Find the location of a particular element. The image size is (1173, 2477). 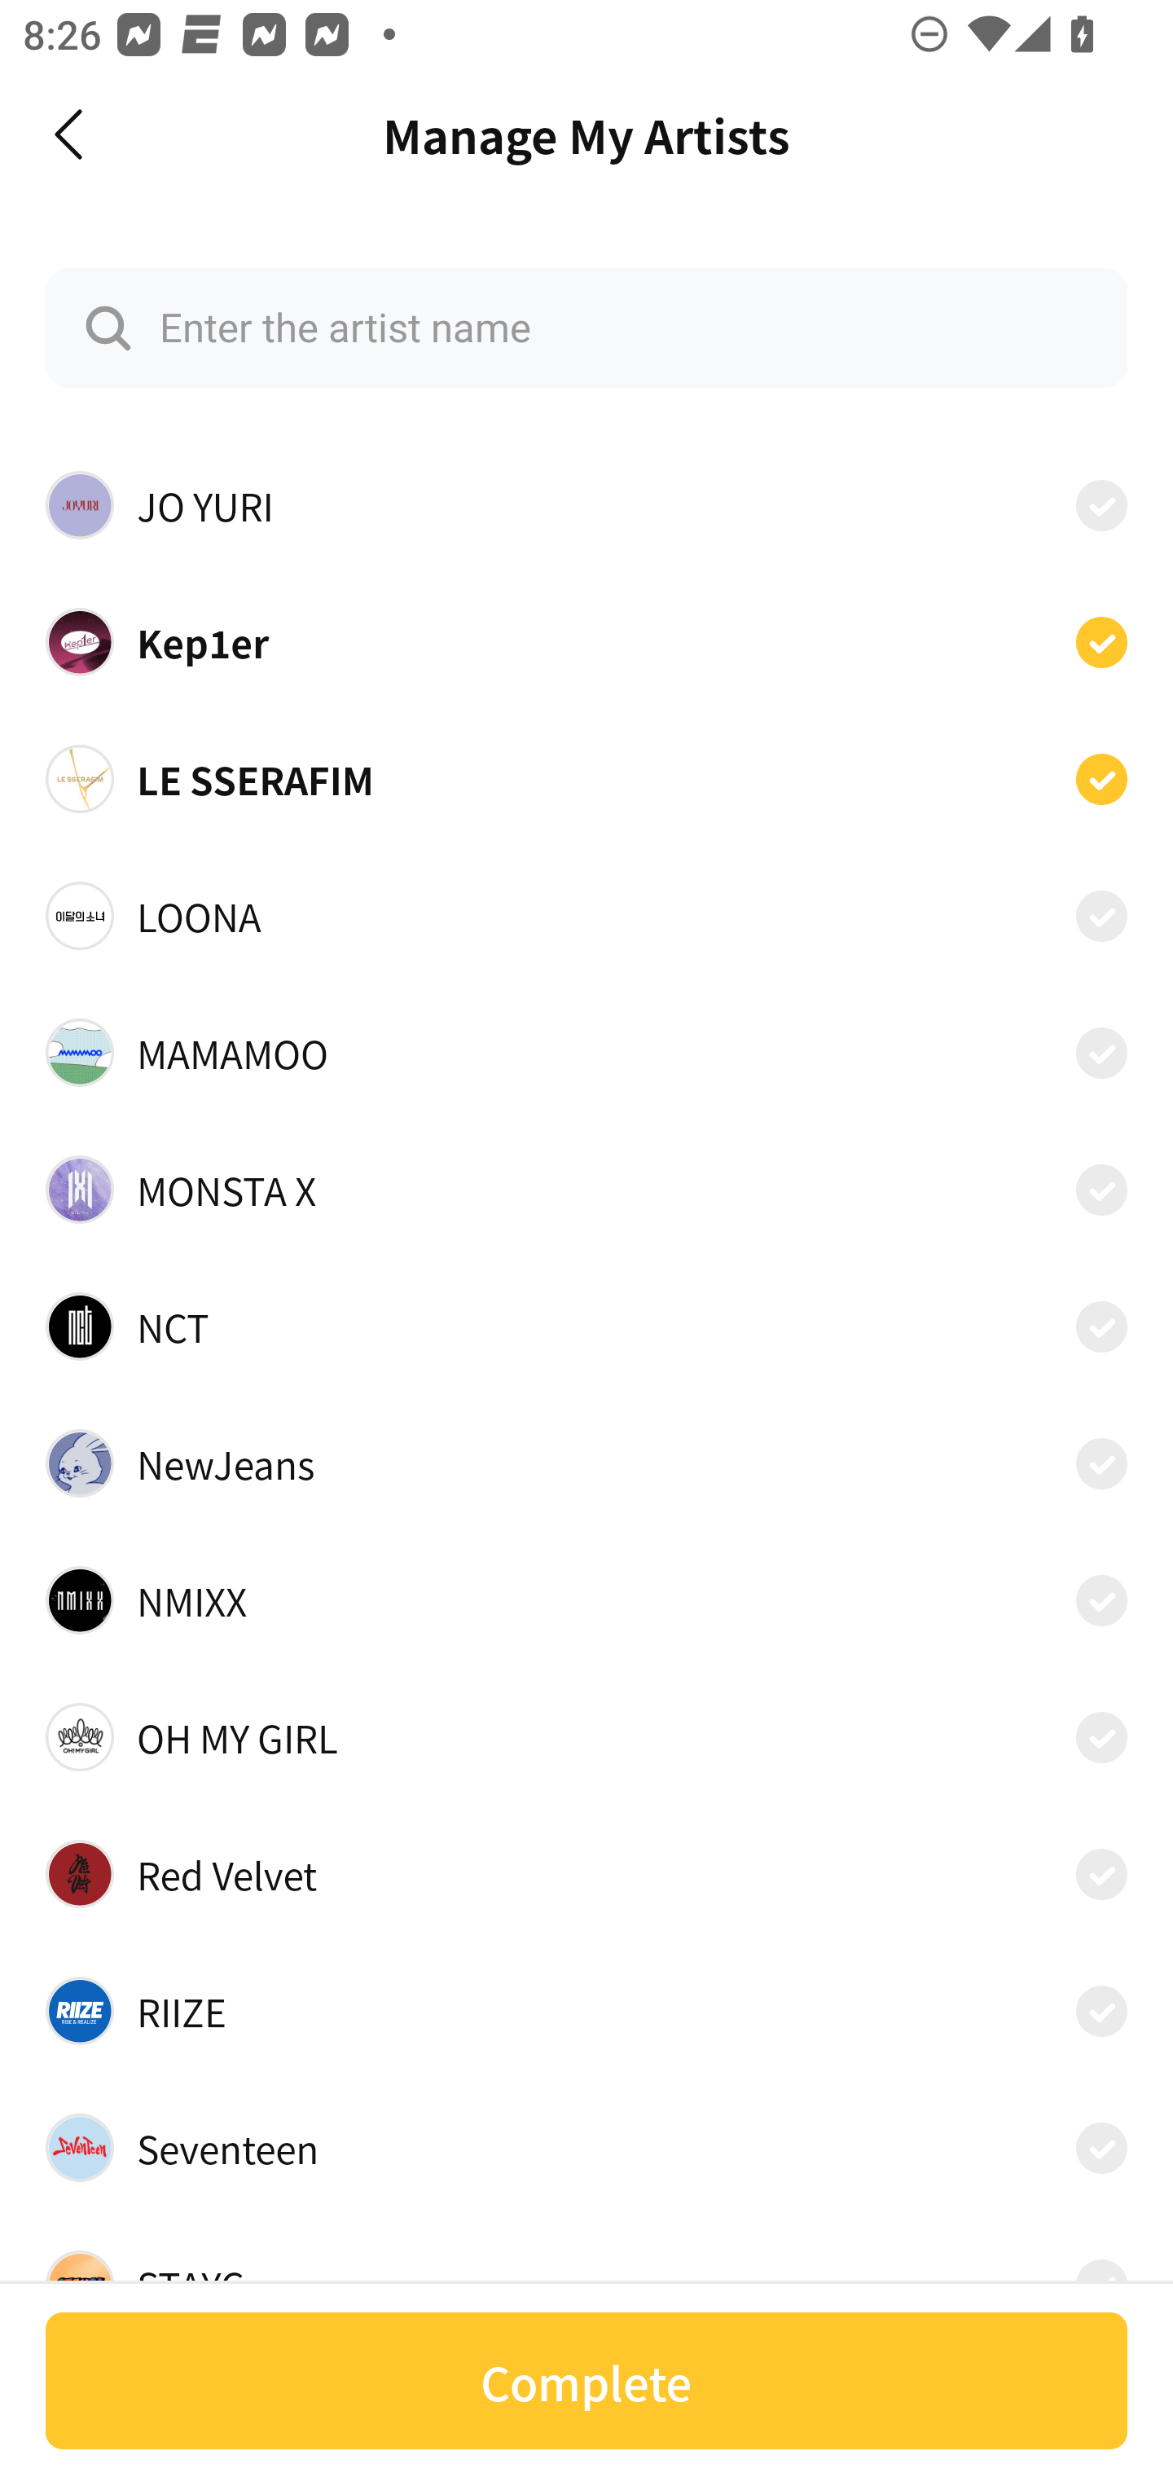

OH MY GIRL is located at coordinates (586, 1737).